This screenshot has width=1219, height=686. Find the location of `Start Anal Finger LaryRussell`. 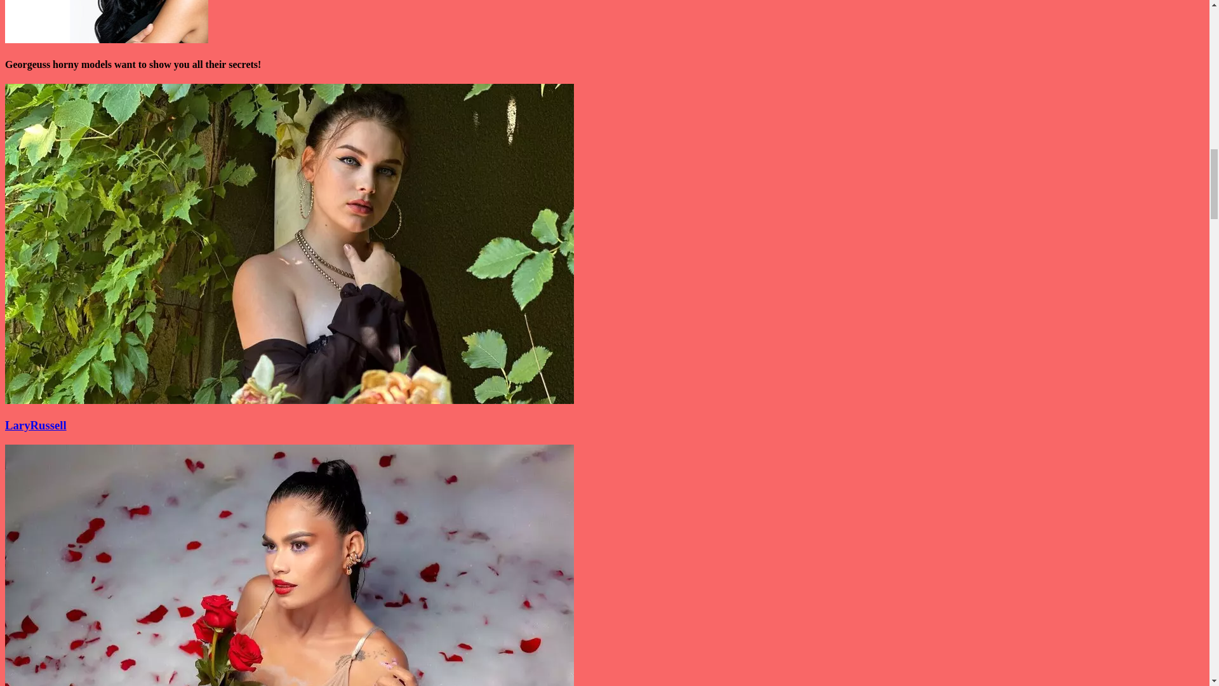

Start Anal Finger LaryRussell is located at coordinates (290, 400).